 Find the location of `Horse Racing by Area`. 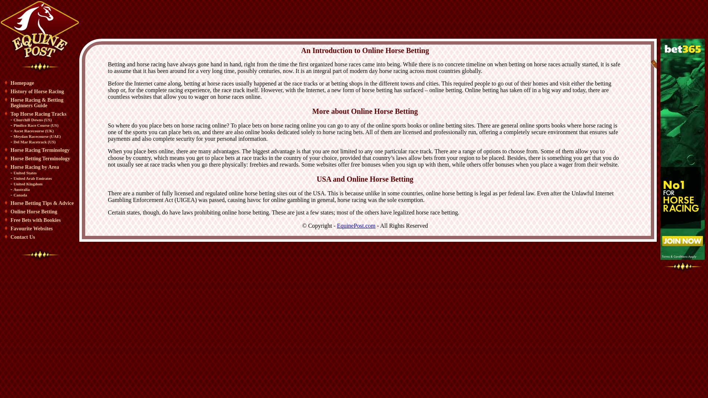

Horse Racing by Area is located at coordinates (35, 167).